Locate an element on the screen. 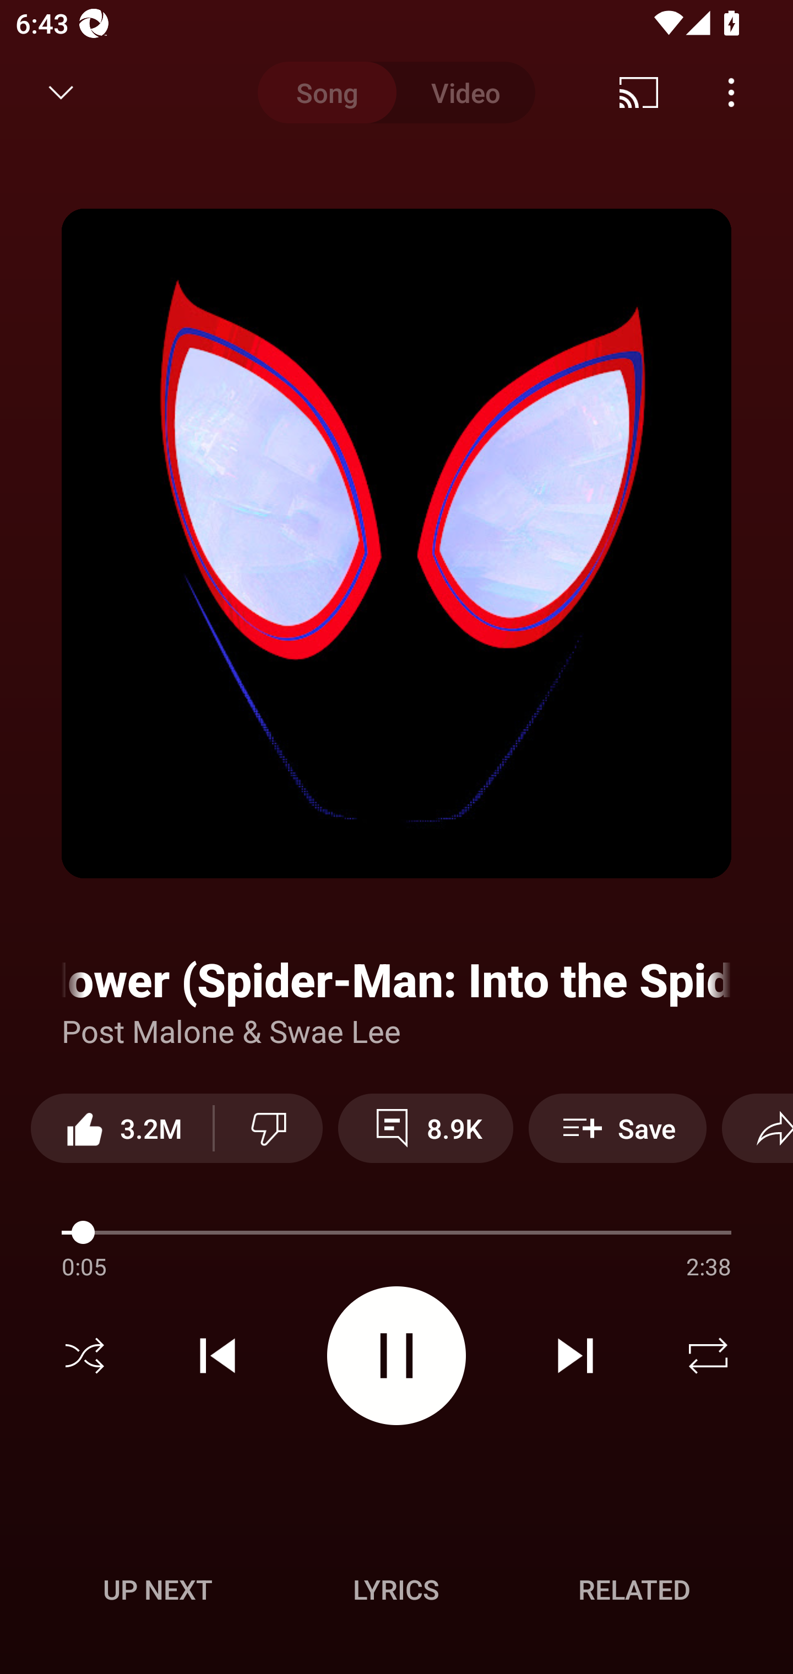 This screenshot has width=793, height=1674. Menu is located at coordinates (731, 93).